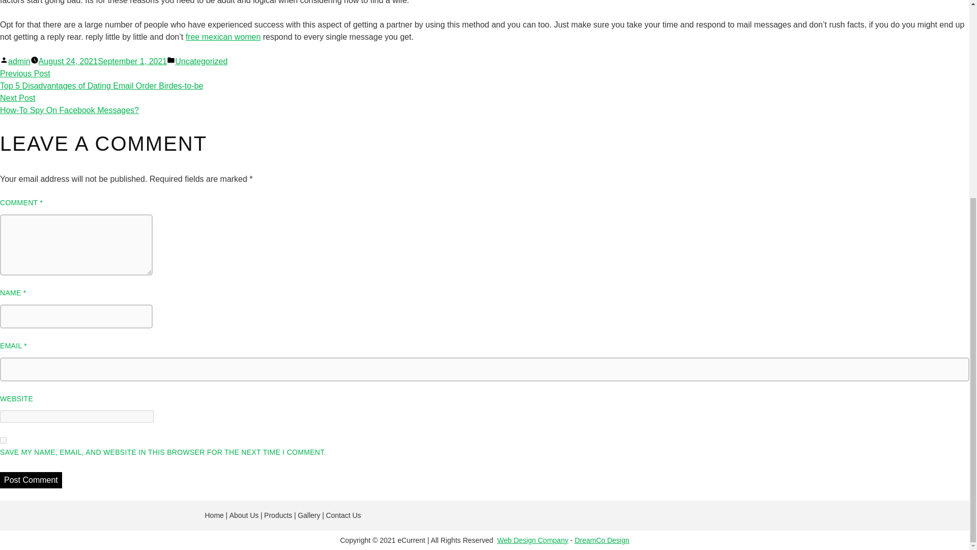 Image resolution: width=977 pixels, height=550 pixels. I want to click on Products, so click(278, 515).